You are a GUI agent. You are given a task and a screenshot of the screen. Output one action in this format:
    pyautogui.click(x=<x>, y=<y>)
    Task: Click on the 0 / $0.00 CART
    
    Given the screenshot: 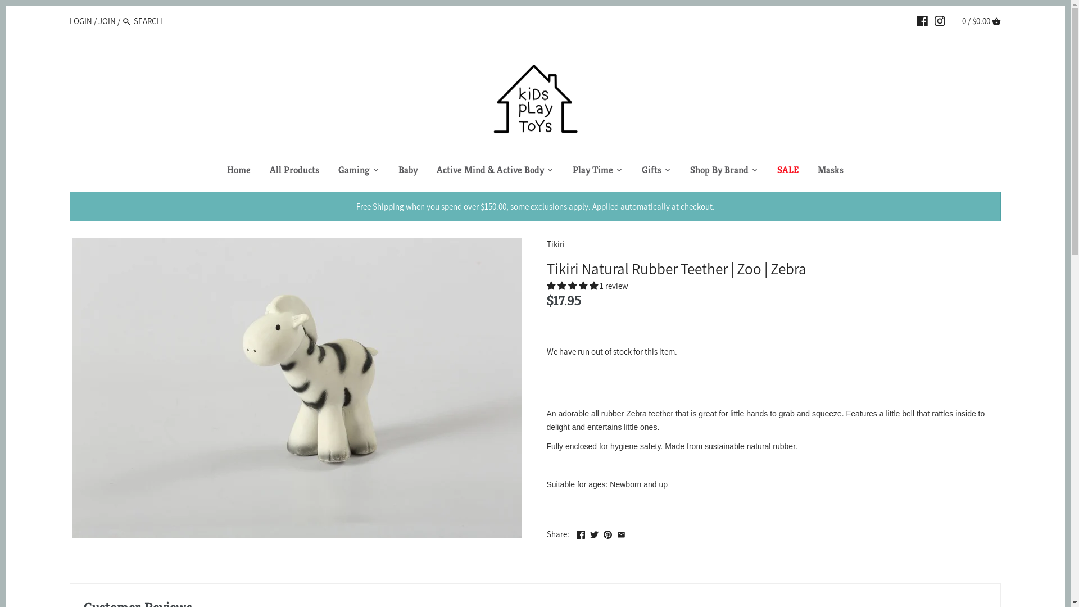 What is the action you would take?
    pyautogui.click(x=981, y=21)
    